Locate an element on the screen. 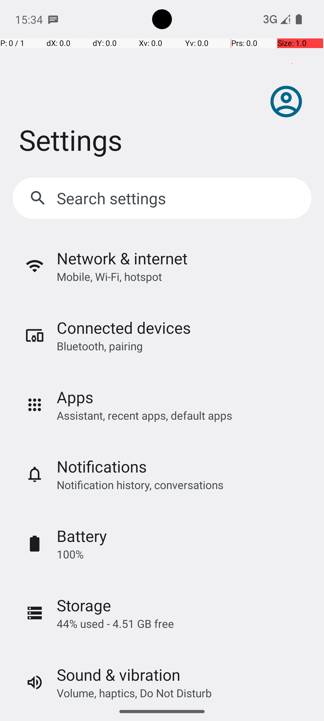 Image resolution: width=324 pixels, height=721 pixels. Connected devices is located at coordinates (124, 327).